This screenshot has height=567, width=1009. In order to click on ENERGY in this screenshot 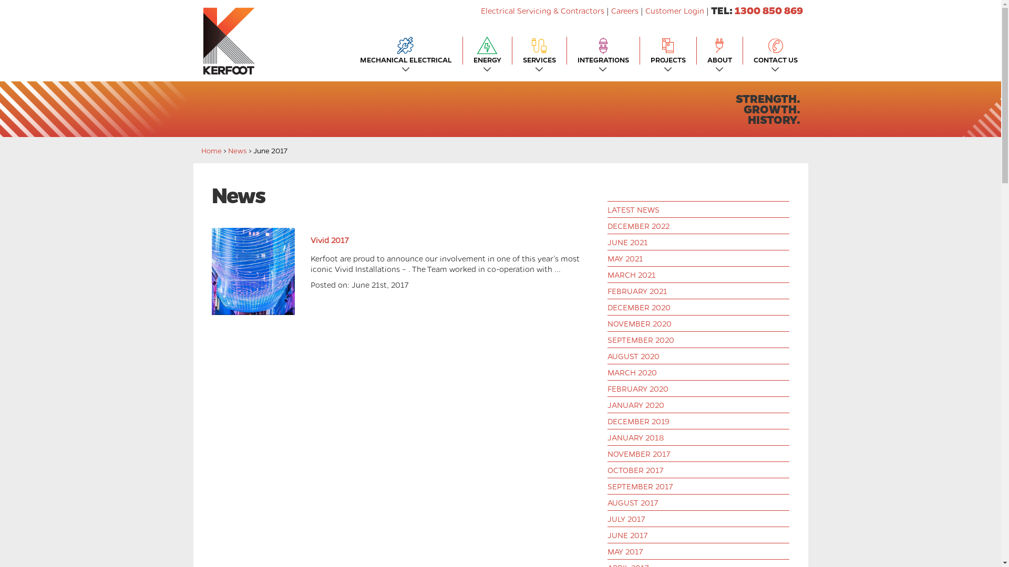, I will do `click(487, 50)`.